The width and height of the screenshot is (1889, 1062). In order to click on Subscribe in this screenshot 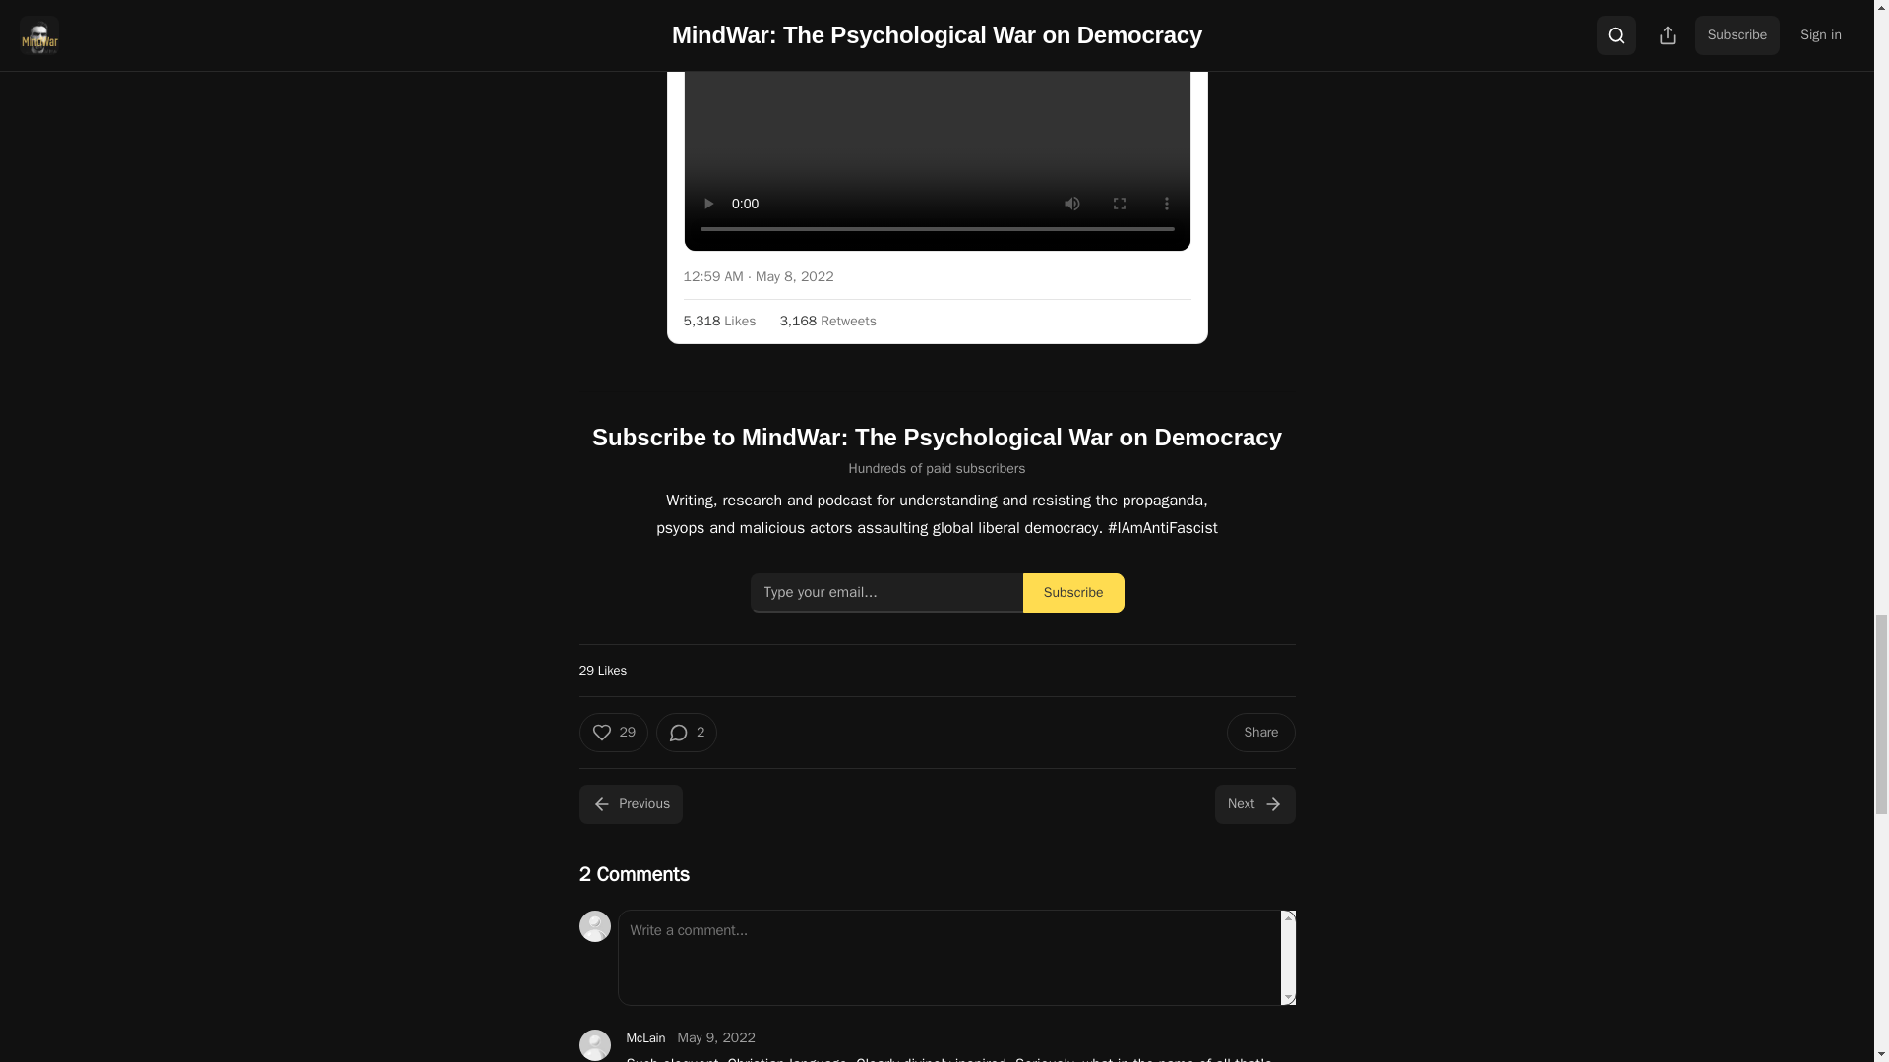, I will do `click(1073, 592)`.